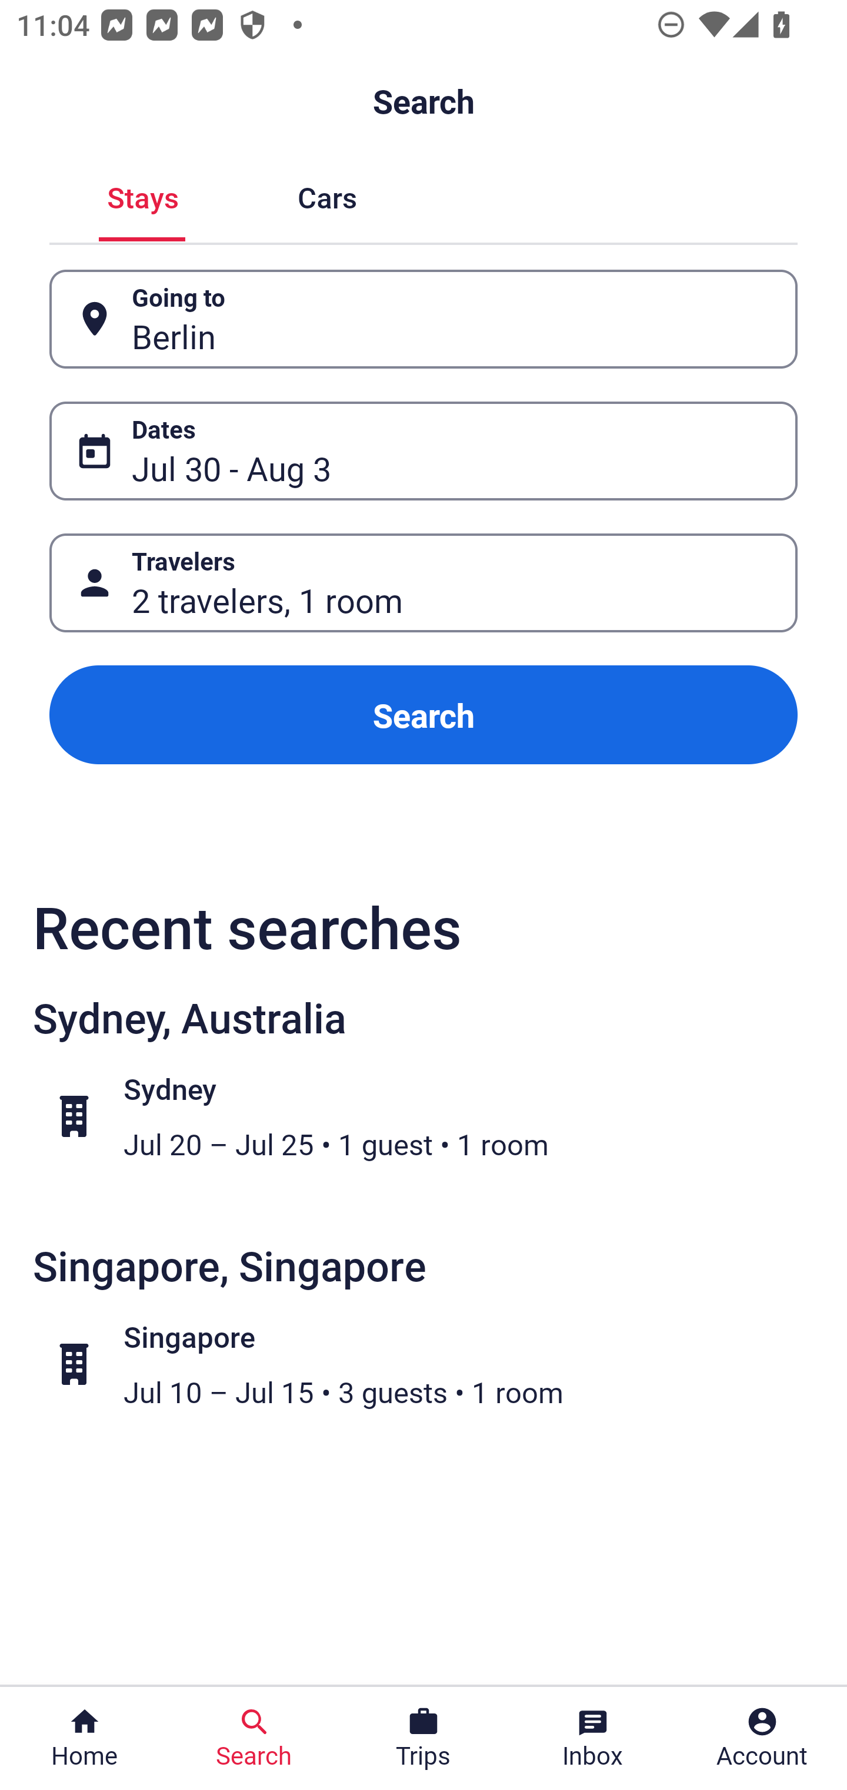 Image resolution: width=847 pixels, height=1790 pixels. I want to click on Inbox Inbox Button, so click(593, 1738).